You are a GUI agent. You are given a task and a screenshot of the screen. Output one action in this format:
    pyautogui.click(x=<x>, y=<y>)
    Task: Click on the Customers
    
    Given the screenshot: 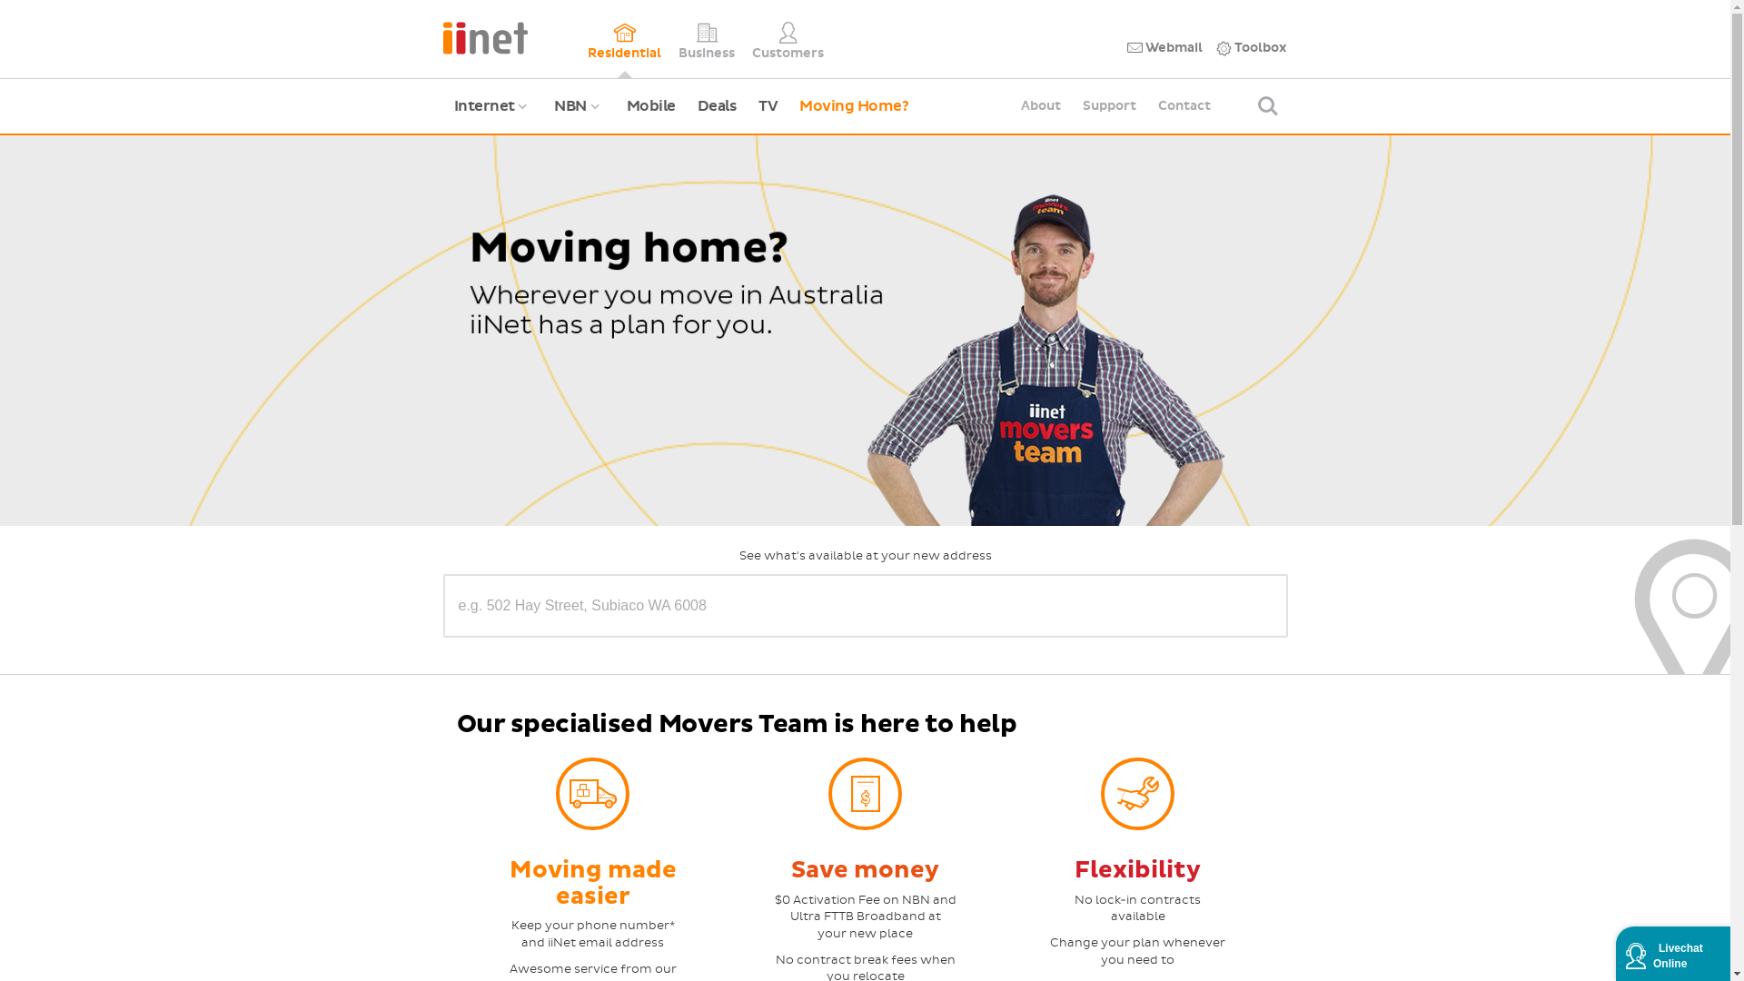 What is the action you would take?
    pyautogui.click(x=788, y=39)
    